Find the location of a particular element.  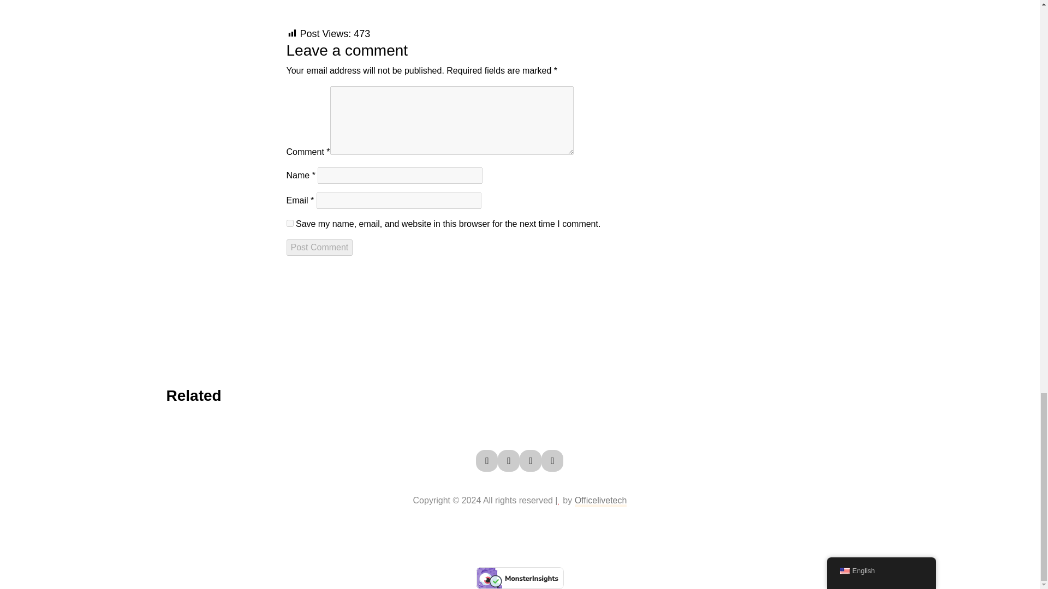

Officelivetech is located at coordinates (600, 501).